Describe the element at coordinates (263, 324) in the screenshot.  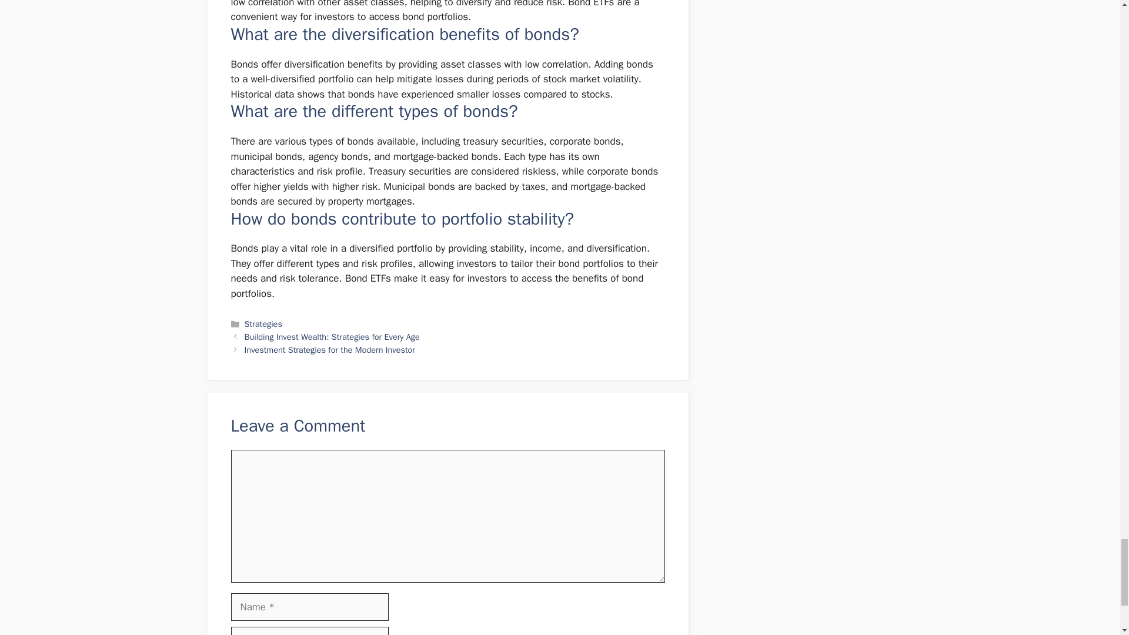
I see `Strategies` at that location.